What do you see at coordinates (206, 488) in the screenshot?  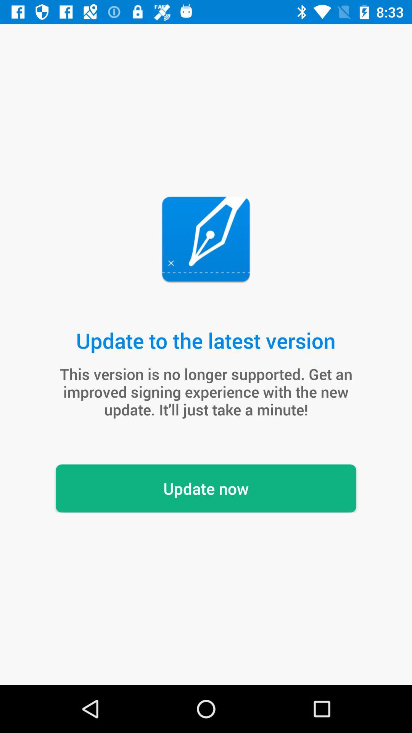 I see `press the update now` at bounding box center [206, 488].